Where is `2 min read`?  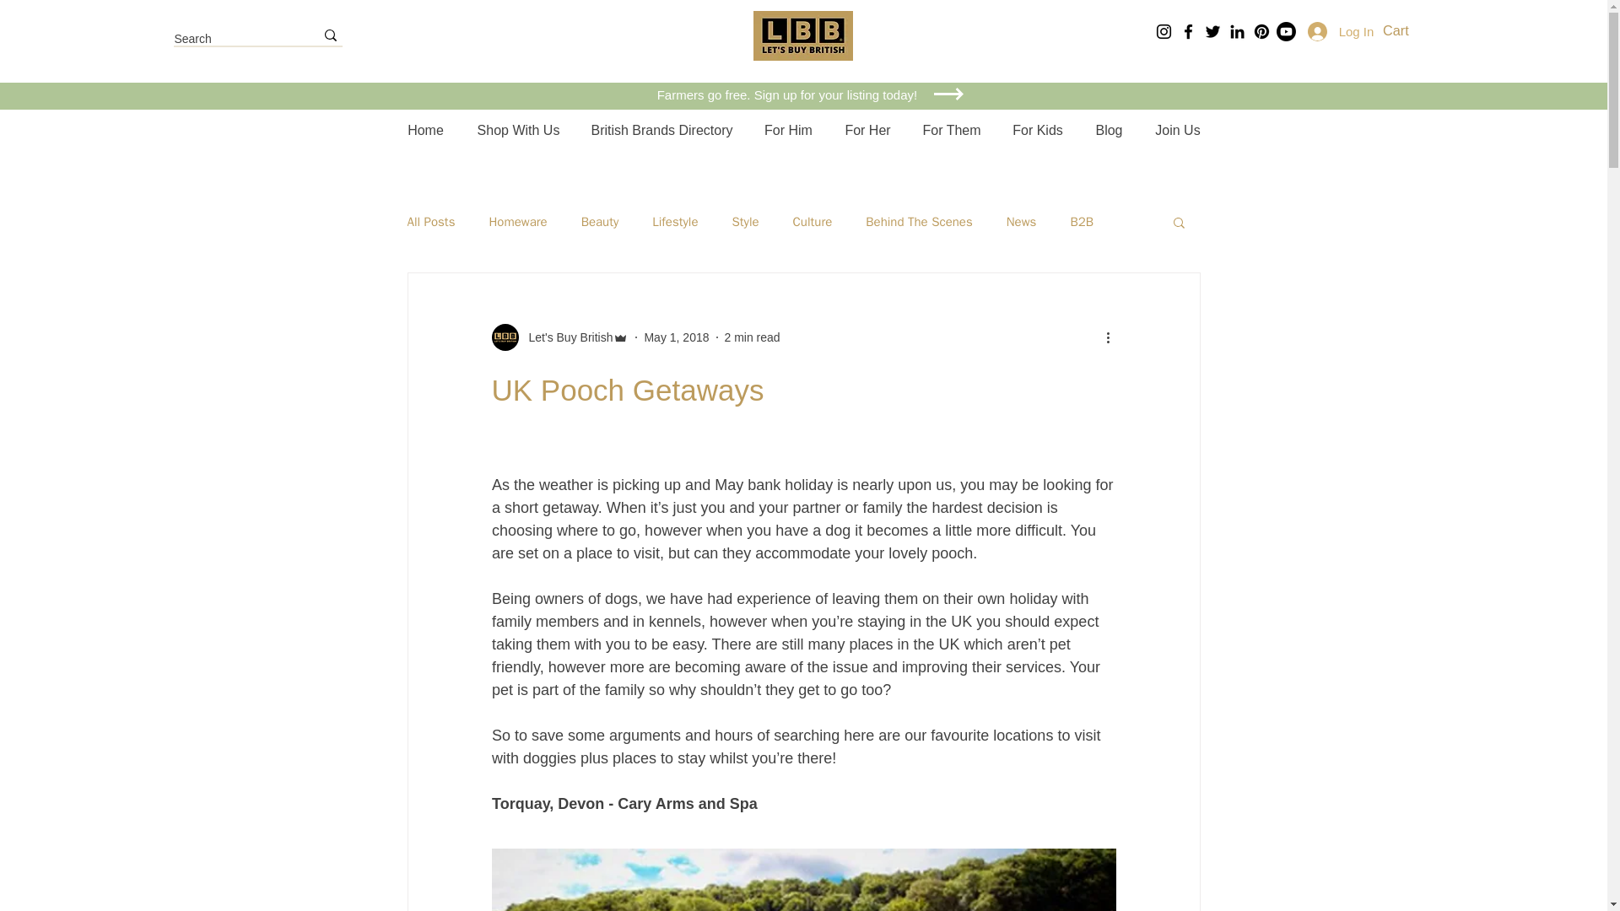
2 min read is located at coordinates (751, 337).